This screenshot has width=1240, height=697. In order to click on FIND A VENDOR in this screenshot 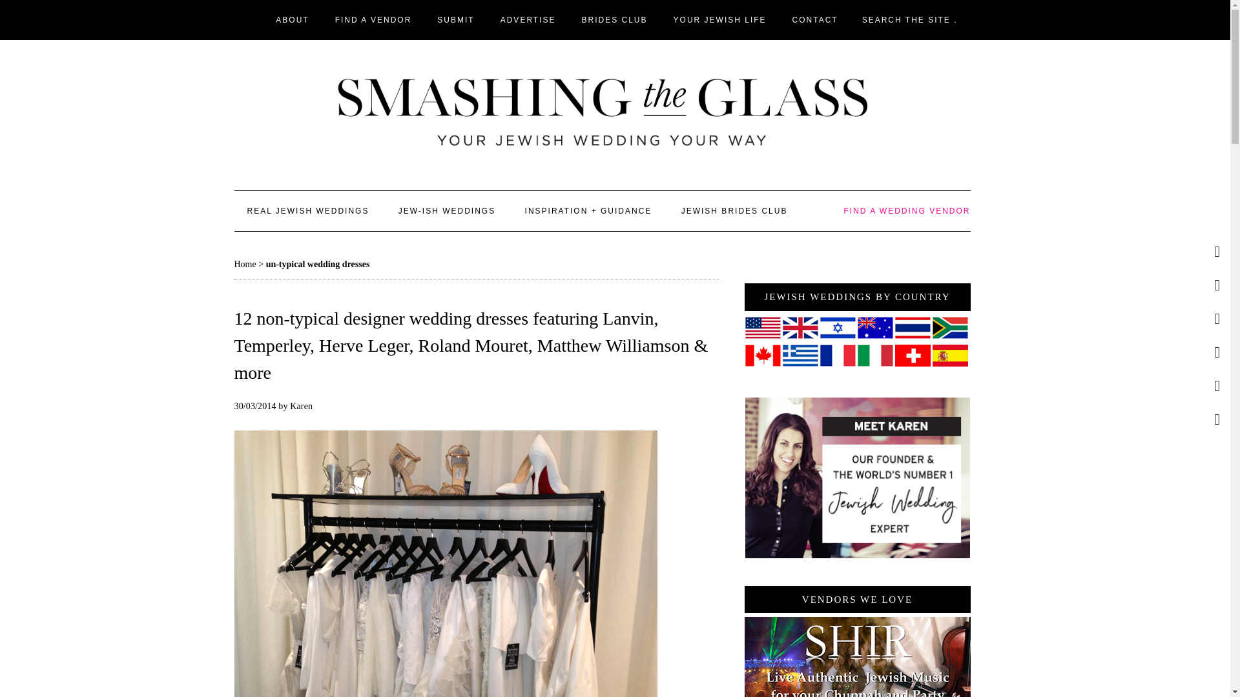, I will do `click(373, 19)`.